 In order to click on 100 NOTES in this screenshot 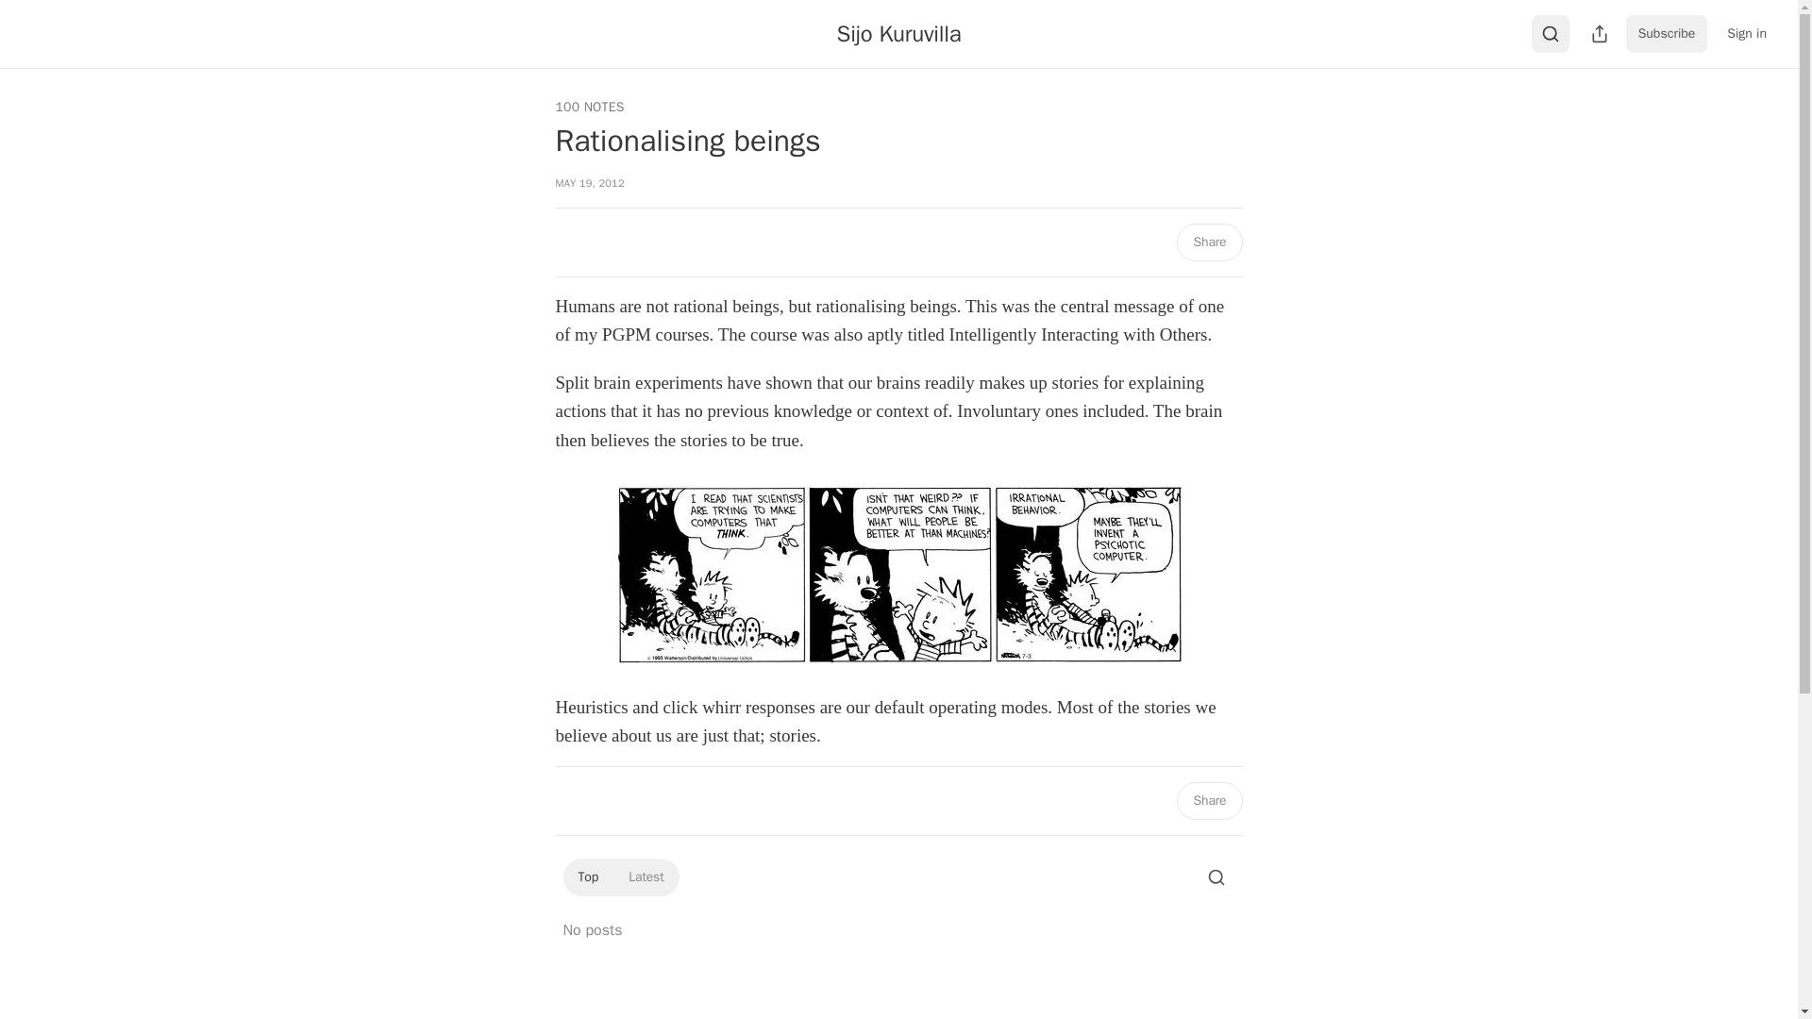, I will do `click(589, 108)`.